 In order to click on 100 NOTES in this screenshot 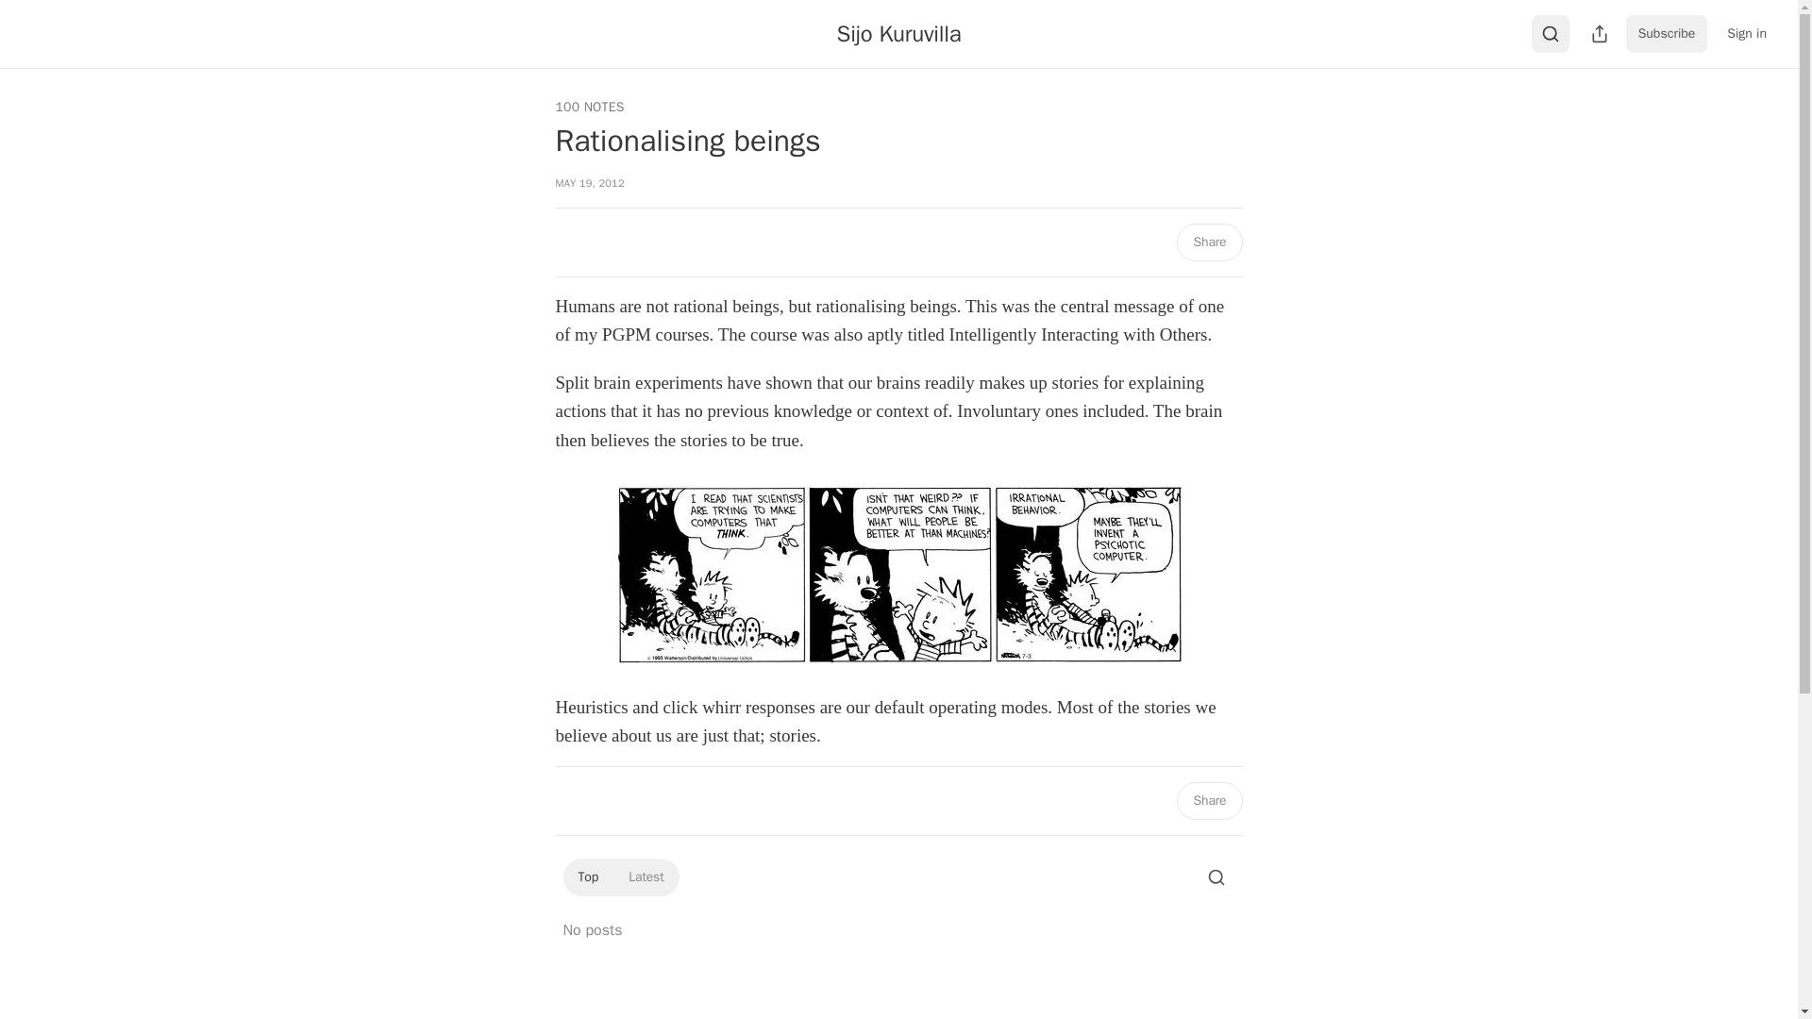, I will do `click(589, 108)`.